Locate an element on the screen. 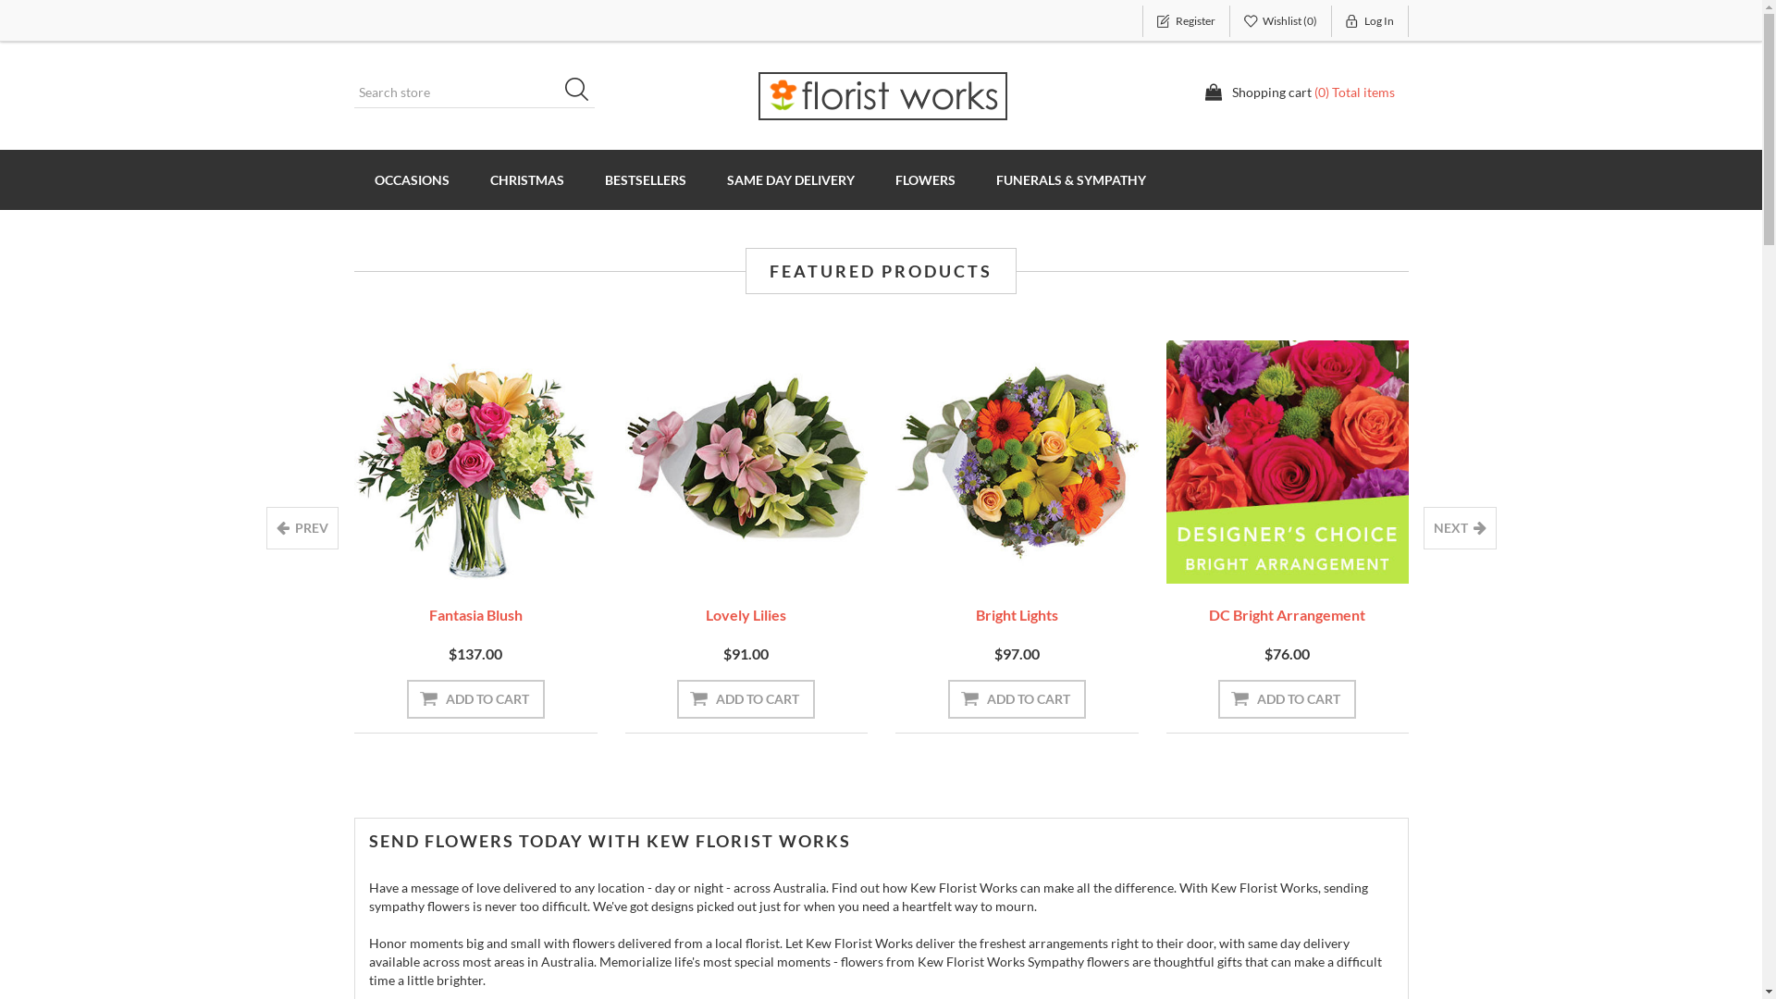 The height and width of the screenshot is (999, 1776). Add to cart is located at coordinates (1558, 698).